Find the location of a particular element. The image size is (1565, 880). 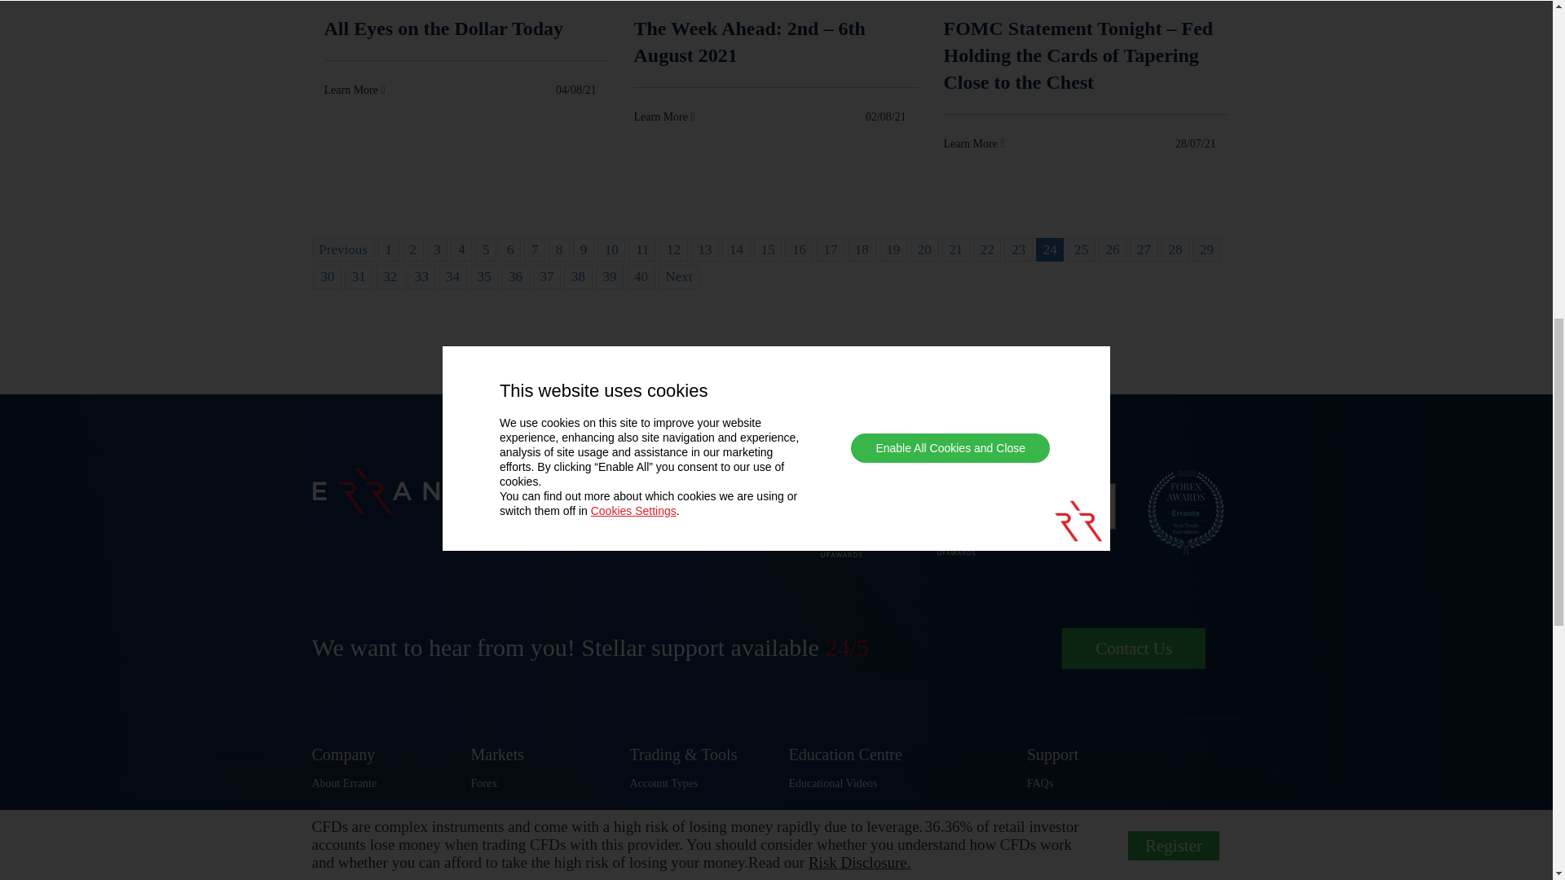

10 is located at coordinates (611, 249).